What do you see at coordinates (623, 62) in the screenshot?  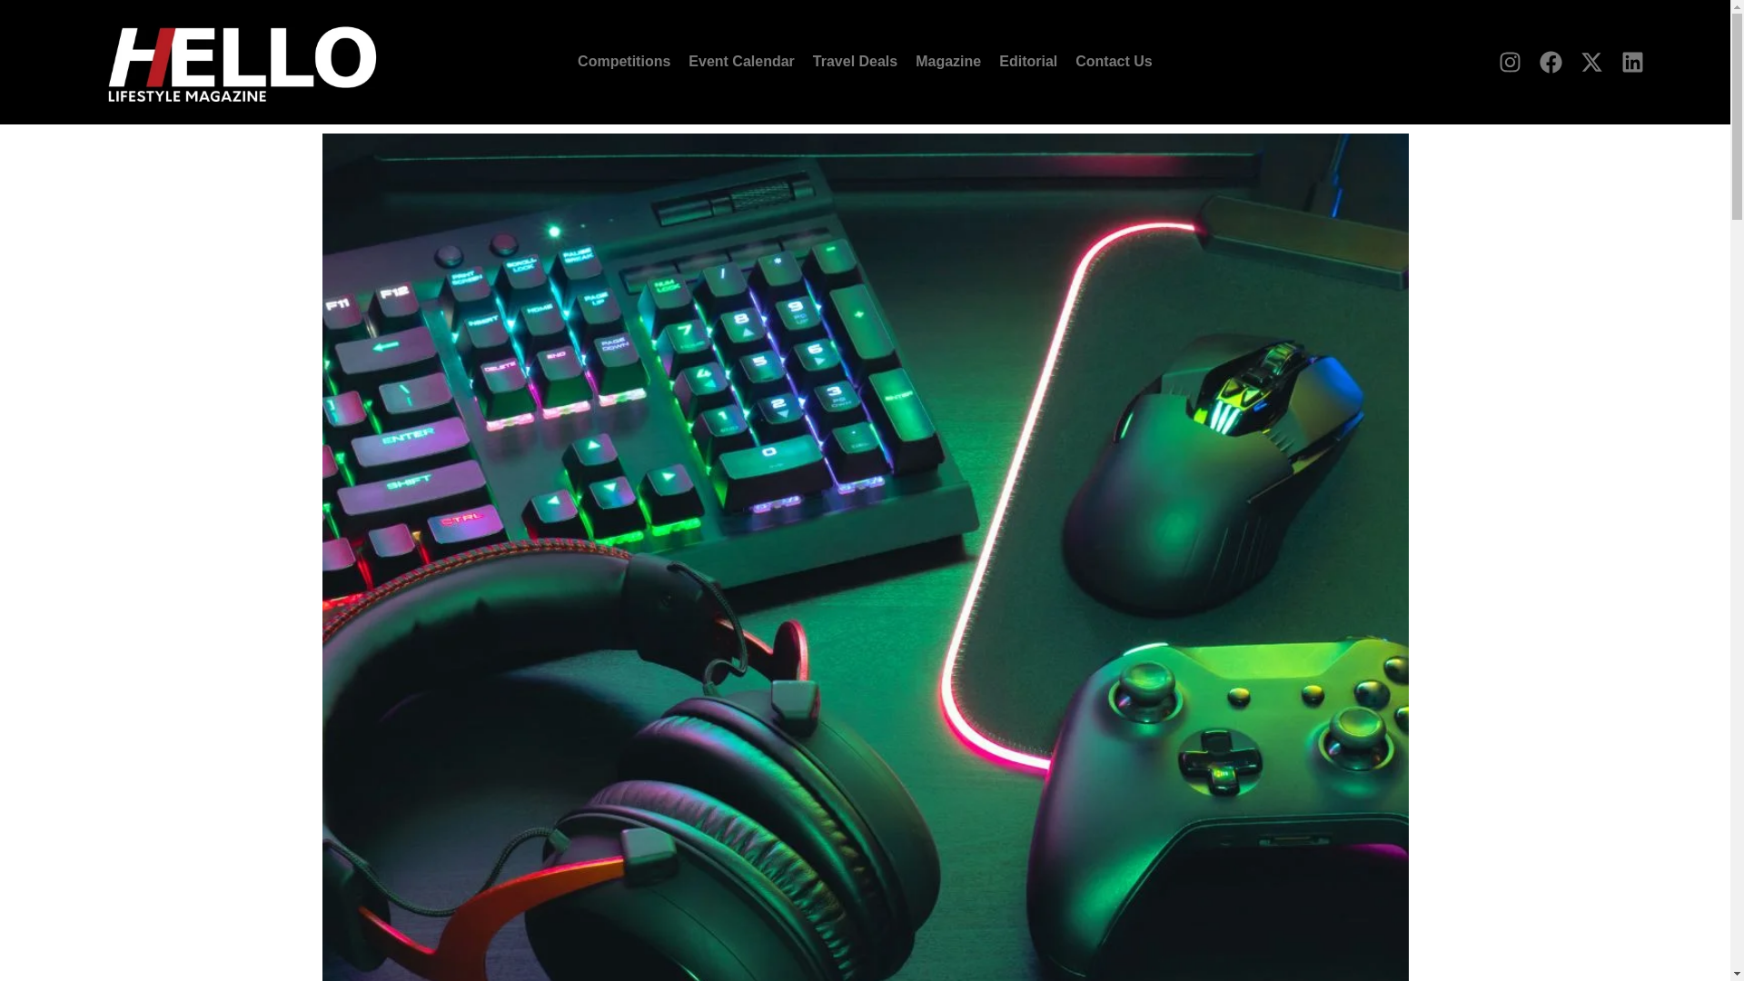 I see `Competitions` at bounding box center [623, 62].